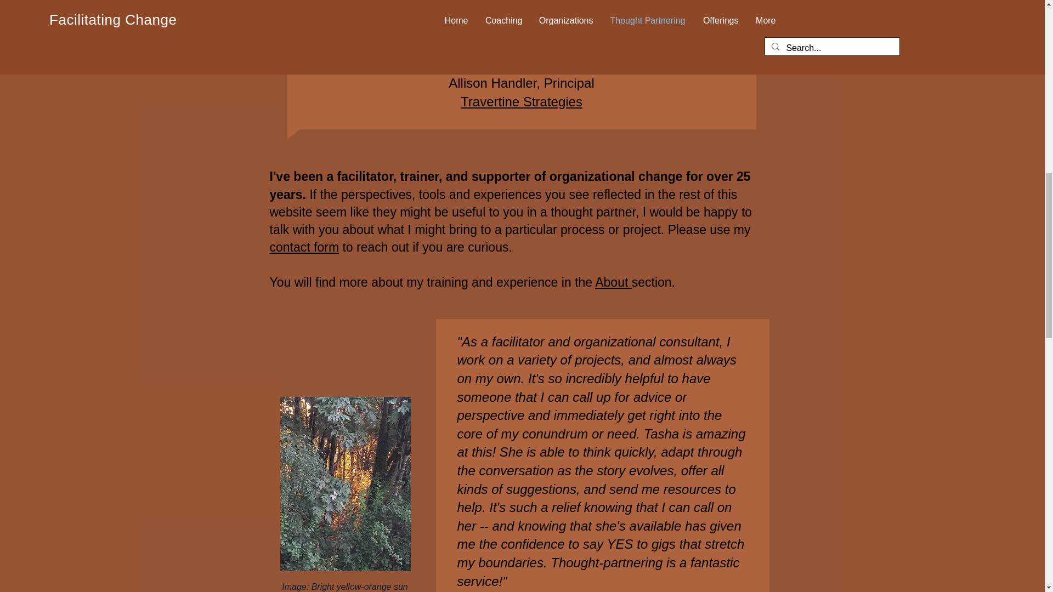  Describe the element at coordinates (605, 282) in the screenshot. I see `Abo` at that location.